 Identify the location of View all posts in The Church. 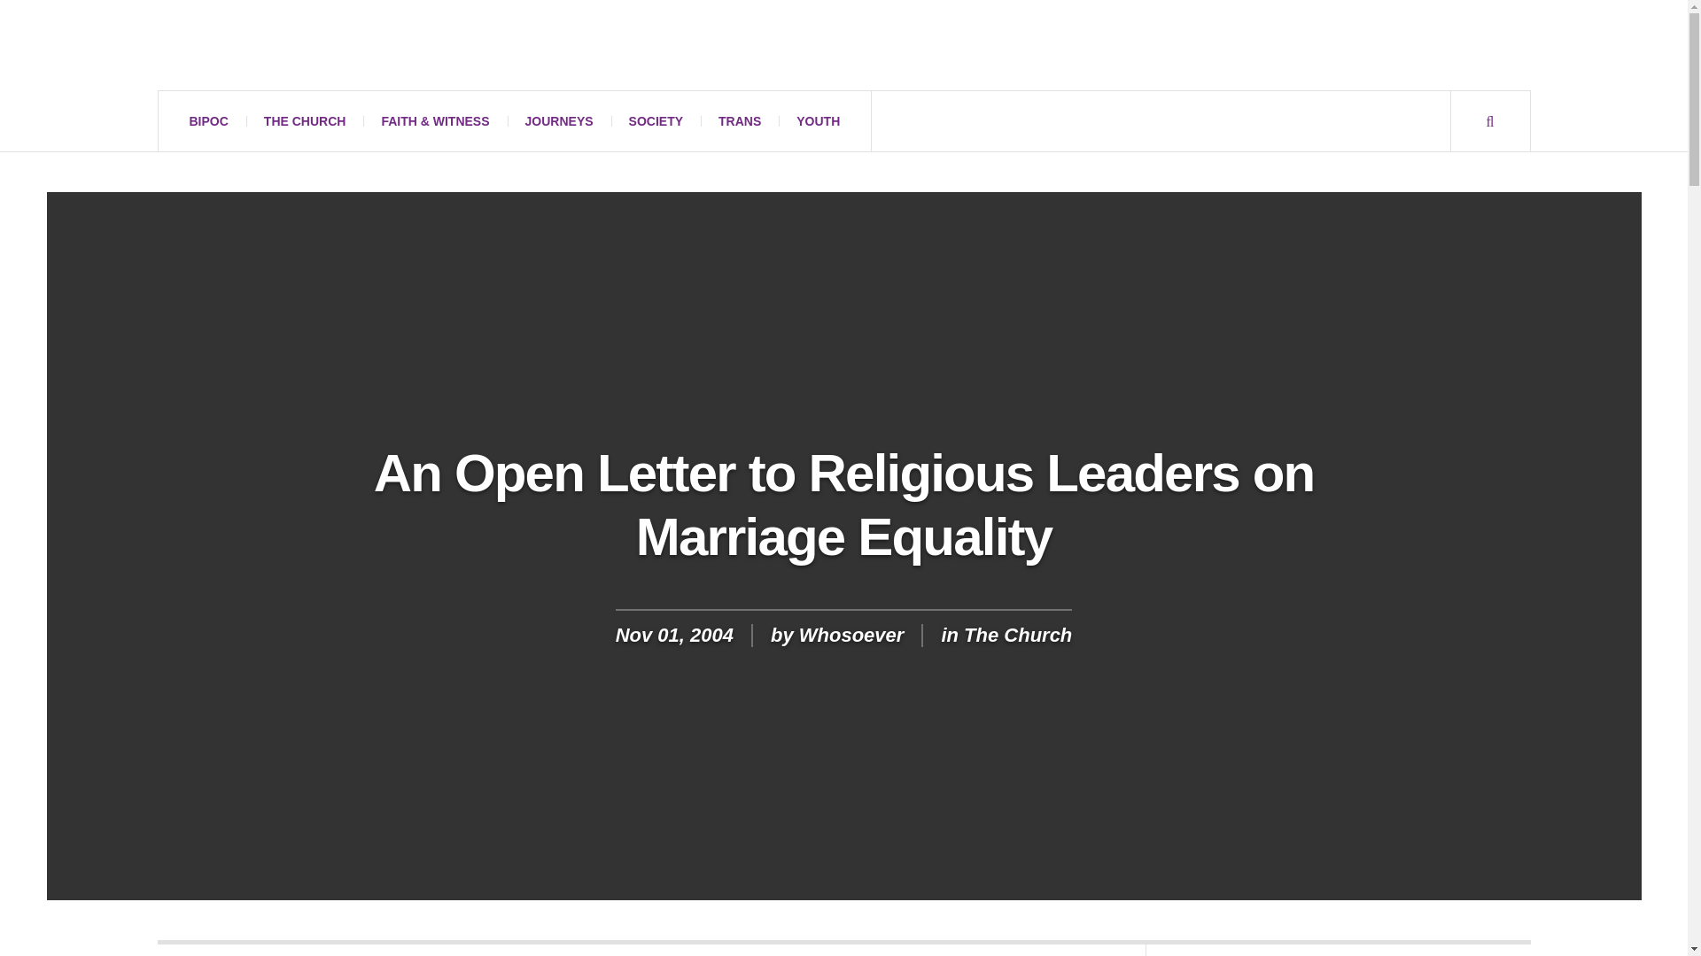
(1017, 636).